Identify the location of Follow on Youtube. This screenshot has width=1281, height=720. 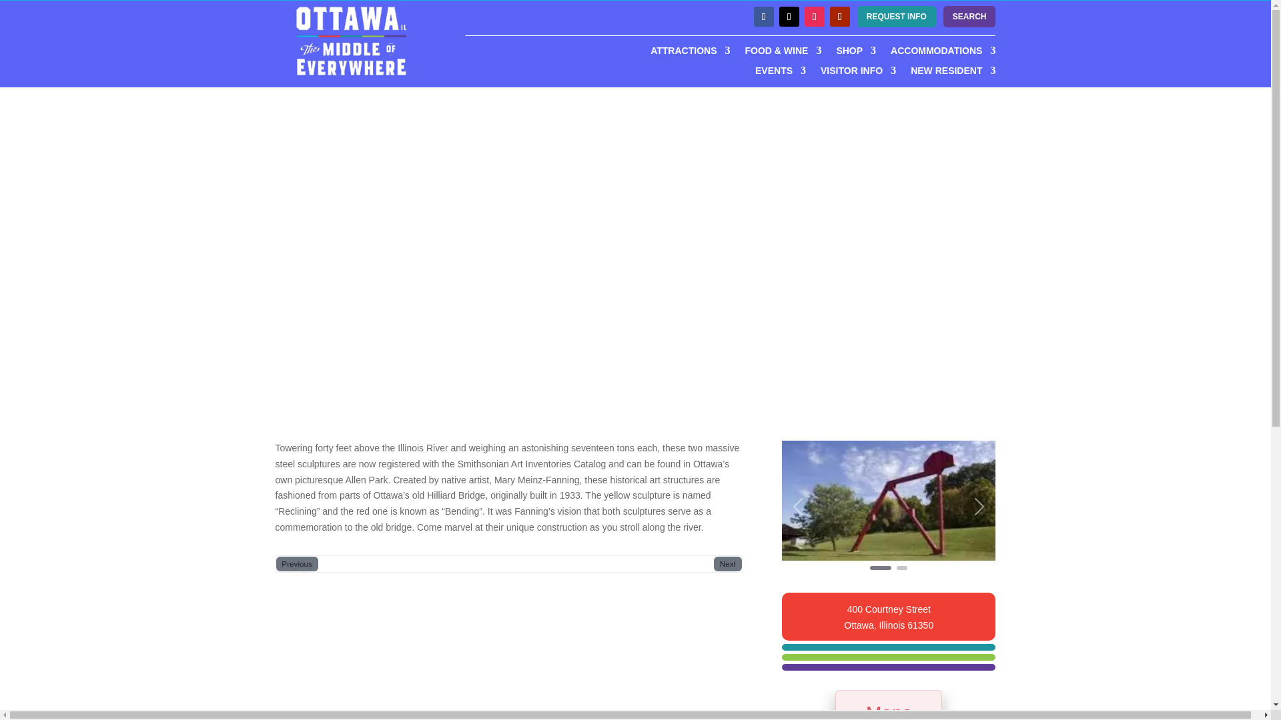
(840, 16).